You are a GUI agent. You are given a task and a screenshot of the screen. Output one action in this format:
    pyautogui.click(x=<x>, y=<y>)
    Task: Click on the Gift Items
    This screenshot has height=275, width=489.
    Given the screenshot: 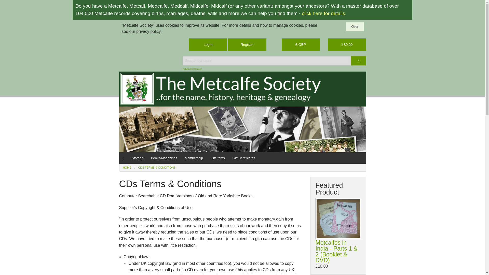 What is the action you would take?
    pyautogui.click(x=218, y=158)
    